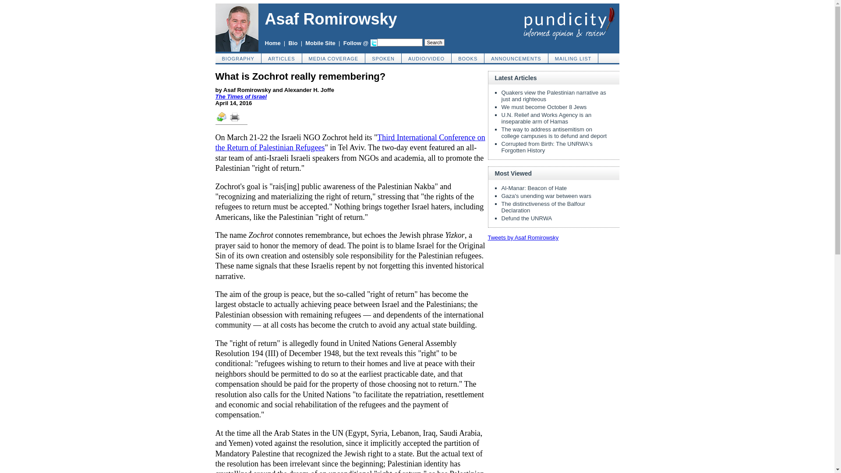 Image resolution: width=841 pixels, height=473 pixels. What do you see at coordinates (237, 120) in the screenshot?
I see `Print` at bounding box center [237, 120].